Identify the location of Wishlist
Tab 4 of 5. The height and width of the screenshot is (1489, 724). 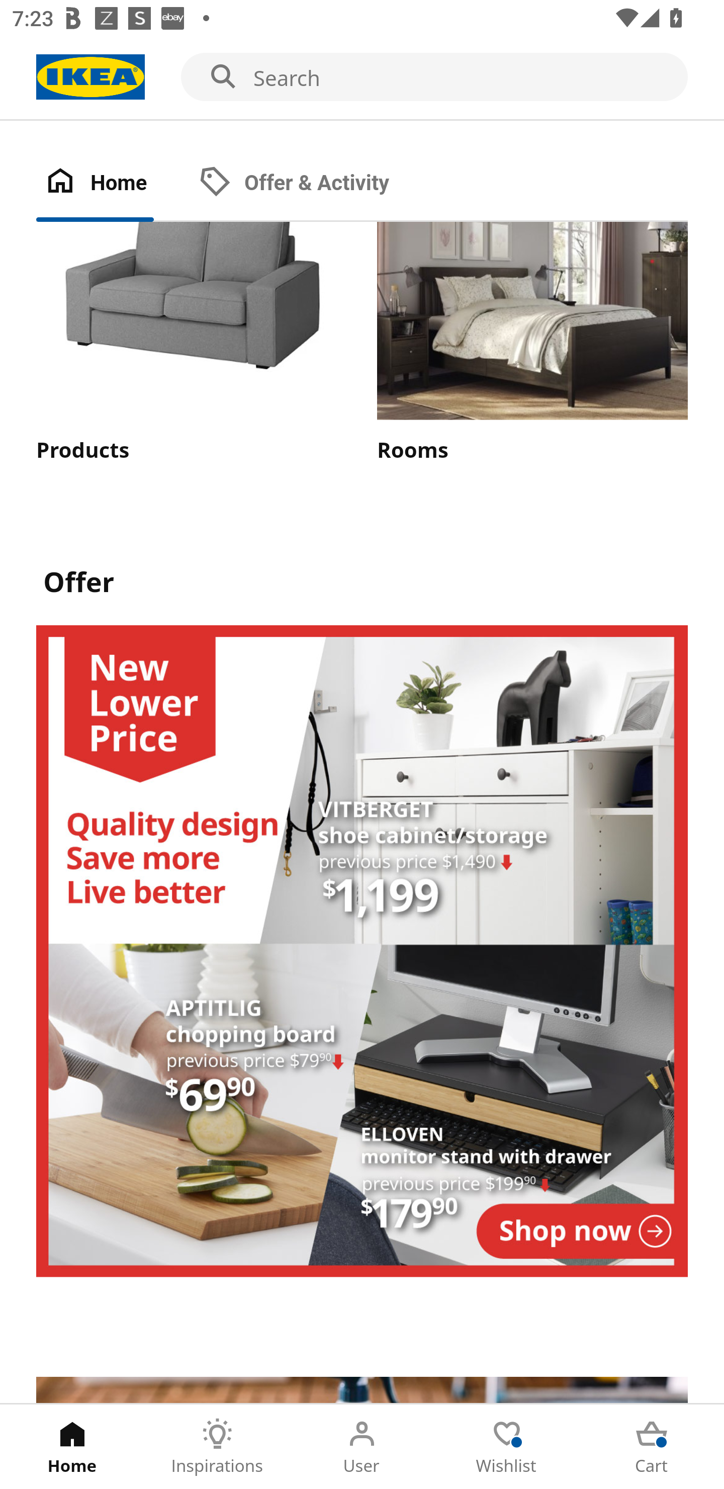
(507, 1447).